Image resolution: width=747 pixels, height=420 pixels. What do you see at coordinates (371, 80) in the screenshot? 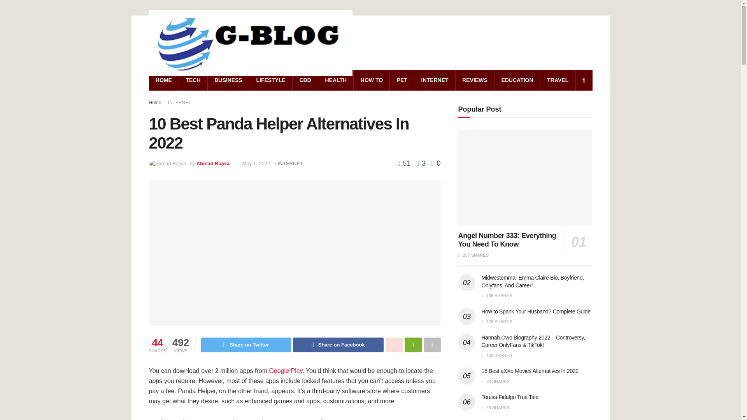
I see `HOW TO` at bounding box center [371, 80].